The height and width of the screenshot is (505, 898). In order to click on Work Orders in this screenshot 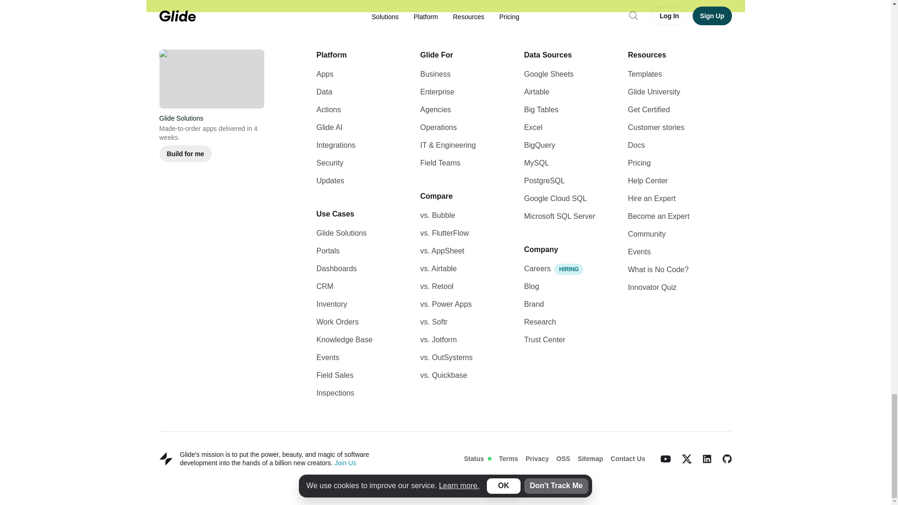, I will do `click(337, 322)`.